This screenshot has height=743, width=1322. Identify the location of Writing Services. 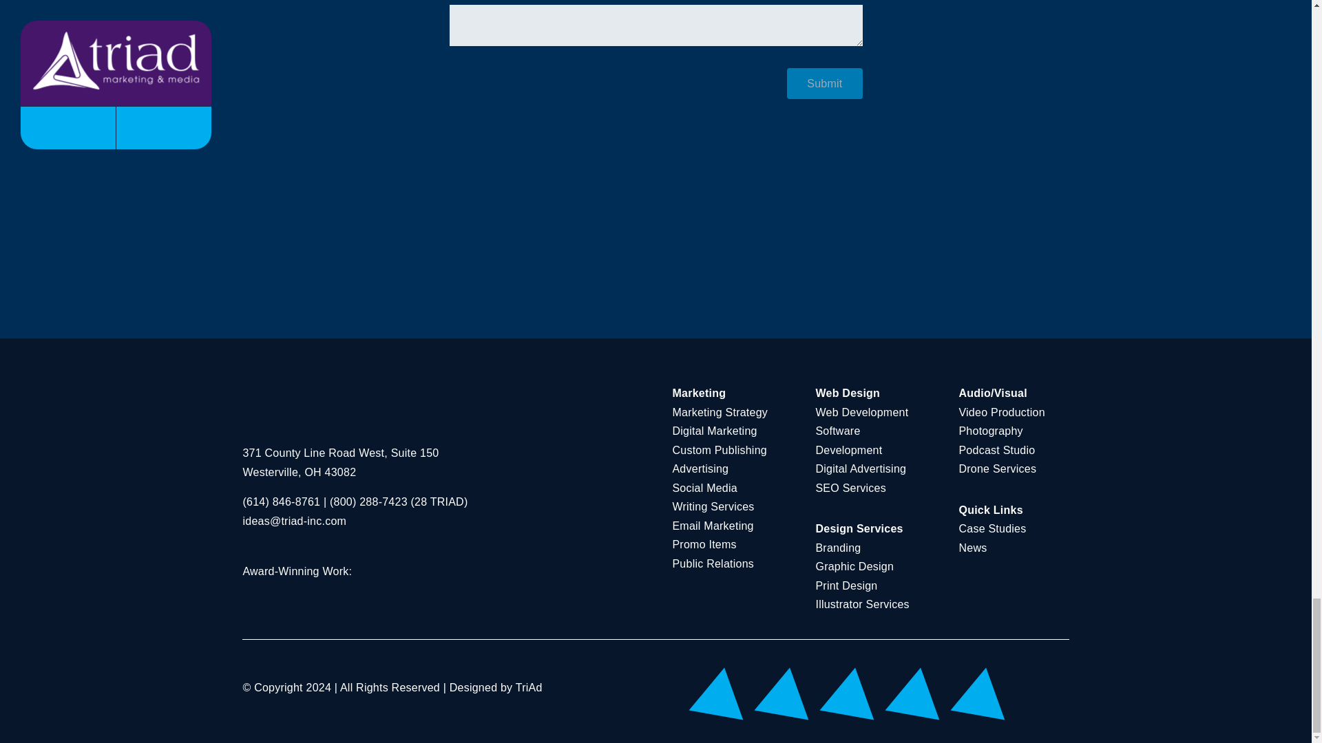
(712, 506).